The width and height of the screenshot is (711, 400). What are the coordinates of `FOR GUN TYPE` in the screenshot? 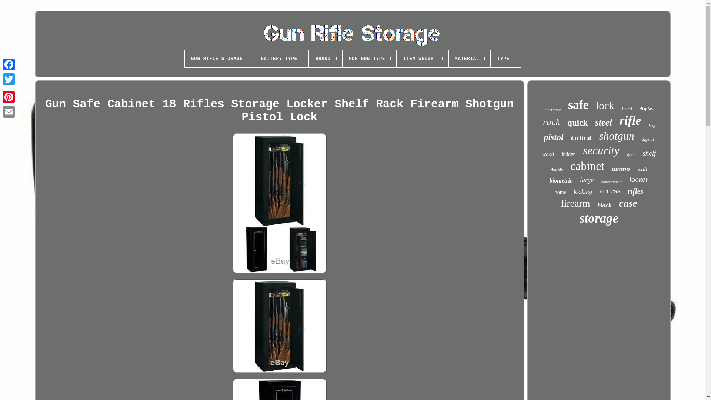 It's located at (369, 59).